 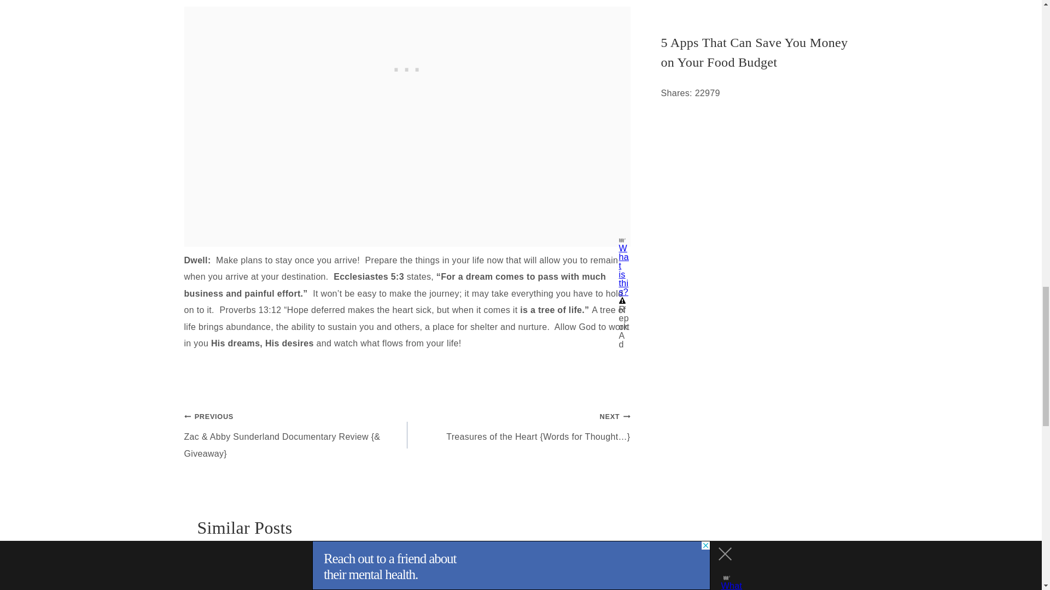 I want to click on 3rd party ad content, so click(x=407, y=31).